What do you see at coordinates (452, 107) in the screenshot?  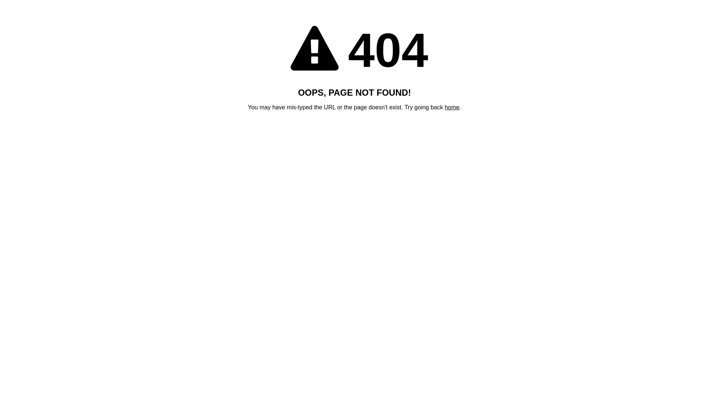 I see `home` at bounding box center [452, 107].